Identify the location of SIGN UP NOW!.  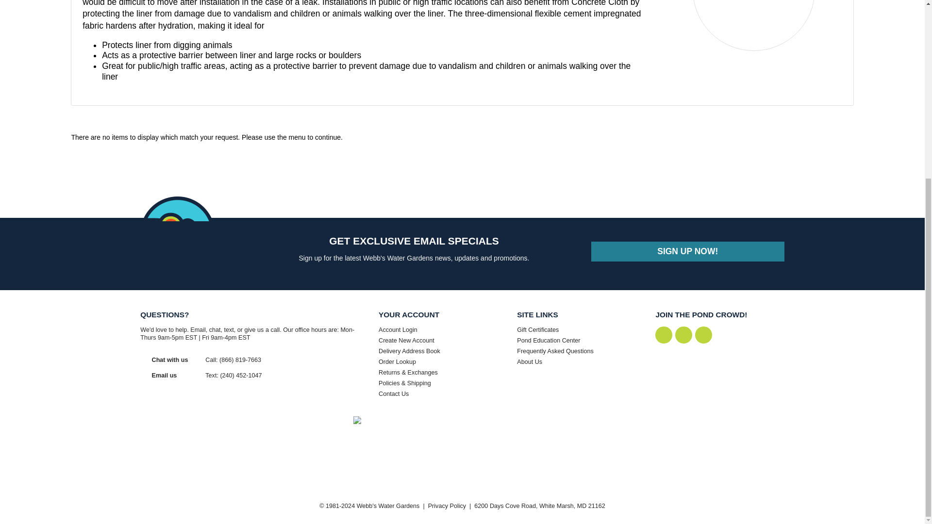
(687, 251).